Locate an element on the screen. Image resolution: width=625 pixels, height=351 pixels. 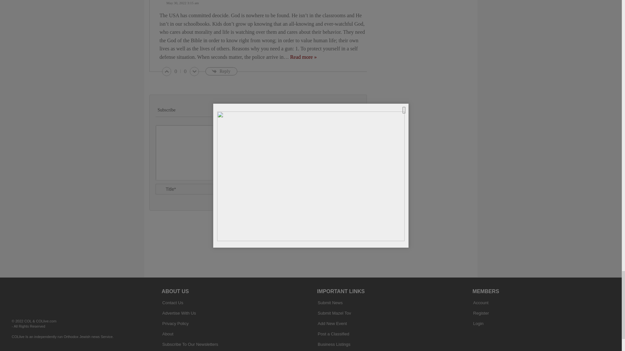
0 is located at coordinates (176, 71).